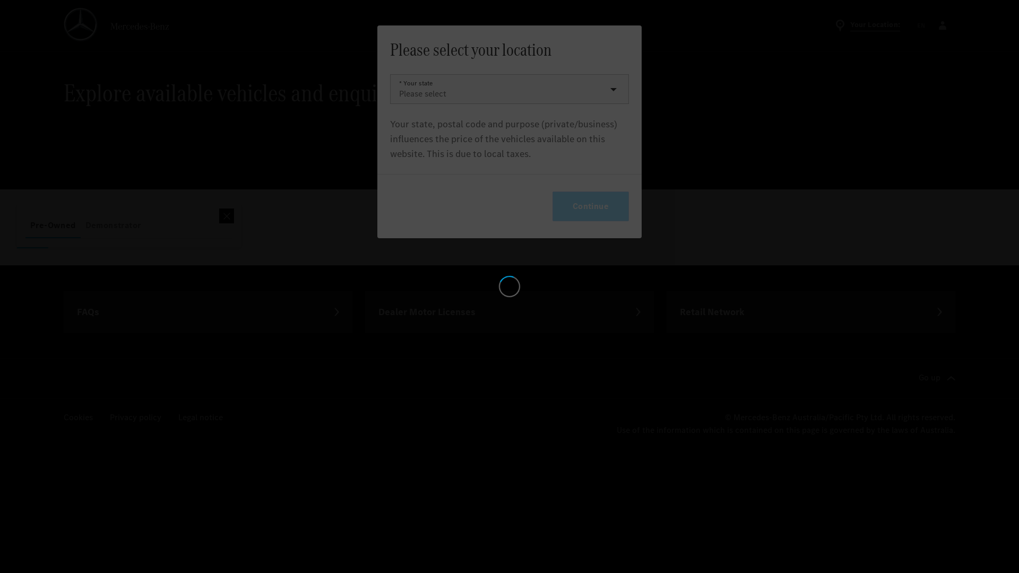 The width and height of the screenshot is (1019, 573). What do you see at coordinates (591, 198) in the screenshot?
I see `Continue` at bounding box center [591, 198].